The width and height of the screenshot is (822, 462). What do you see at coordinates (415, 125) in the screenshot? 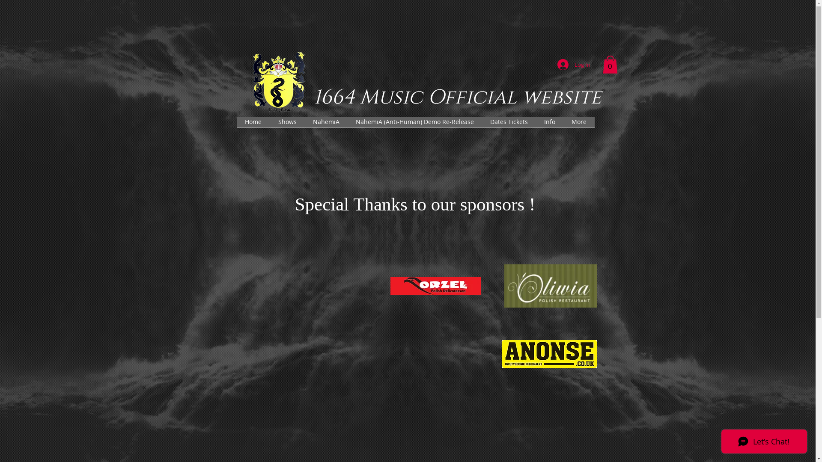
I see `NahemiA (Anti-Human) Demo Re-Release` at bounding box center [415, 125].